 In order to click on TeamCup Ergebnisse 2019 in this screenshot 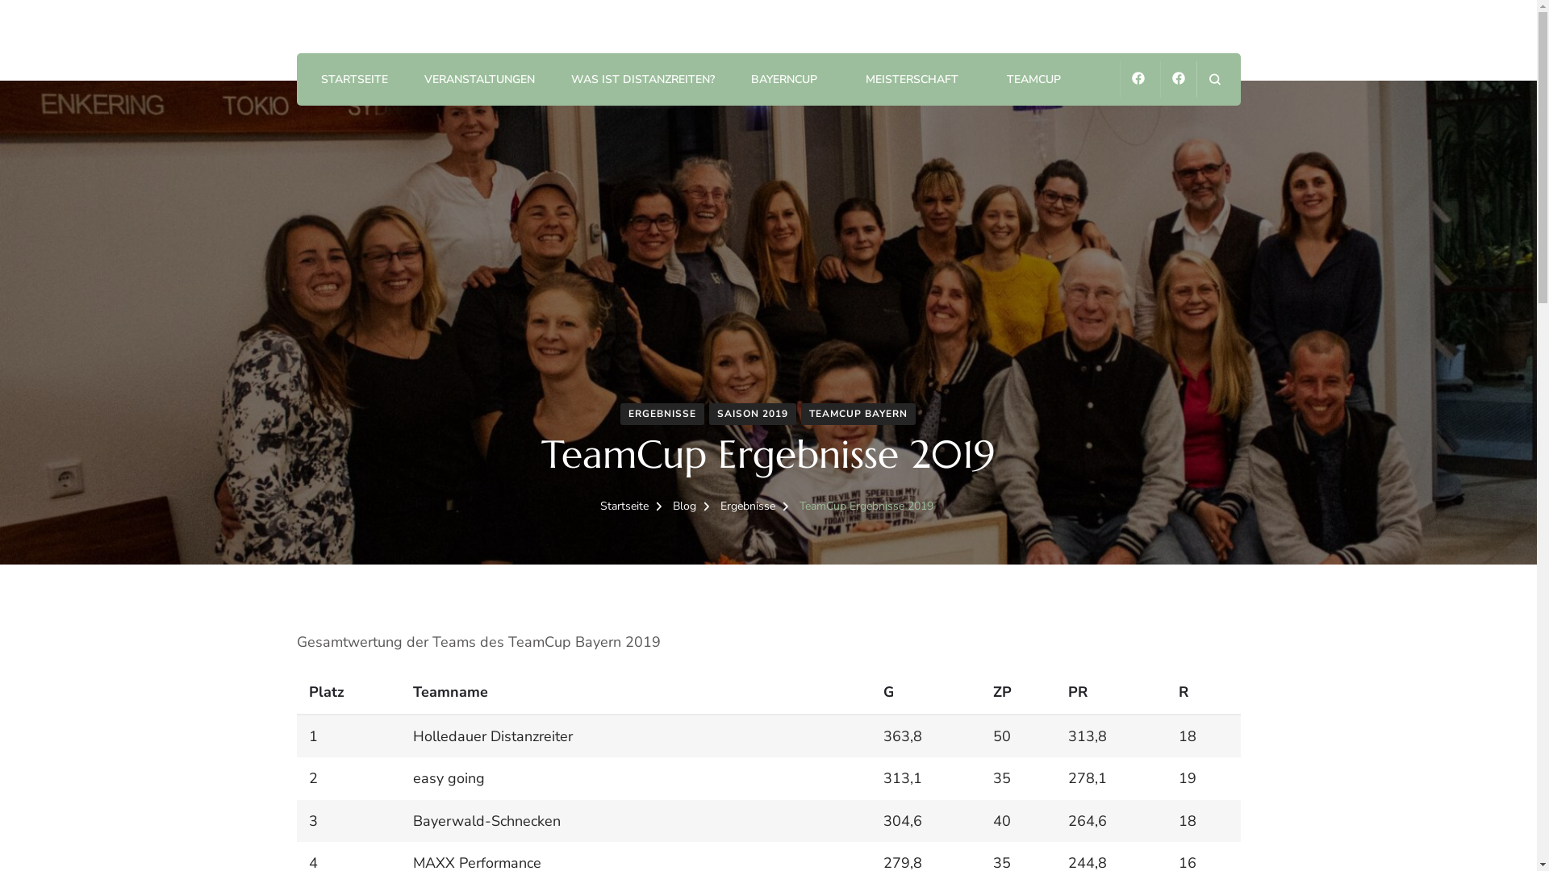, I will do `click(866, 506)`.